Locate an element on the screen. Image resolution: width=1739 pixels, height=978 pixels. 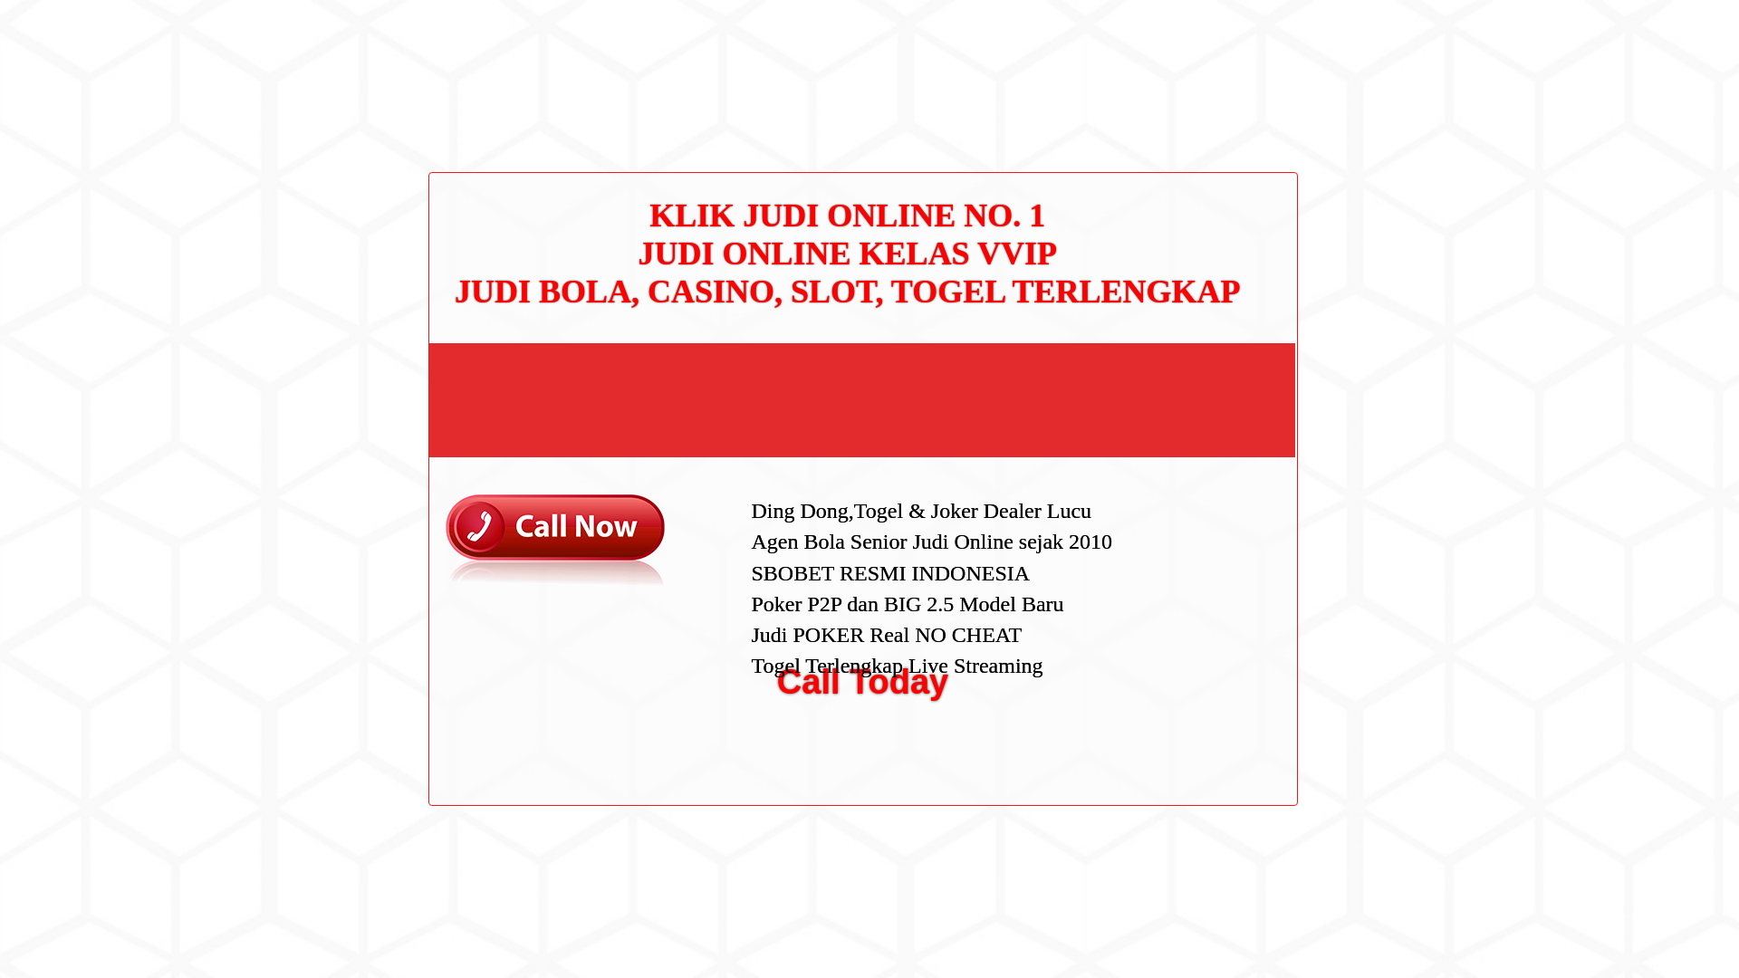
KANONSPORTS.COM is located at coordinates (482, 34).